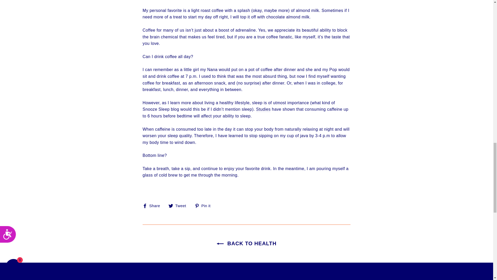 Image resolution: width=497 pixels, height=280 pixels. I want to click on Tweet on Twitter, so click(179, 205).